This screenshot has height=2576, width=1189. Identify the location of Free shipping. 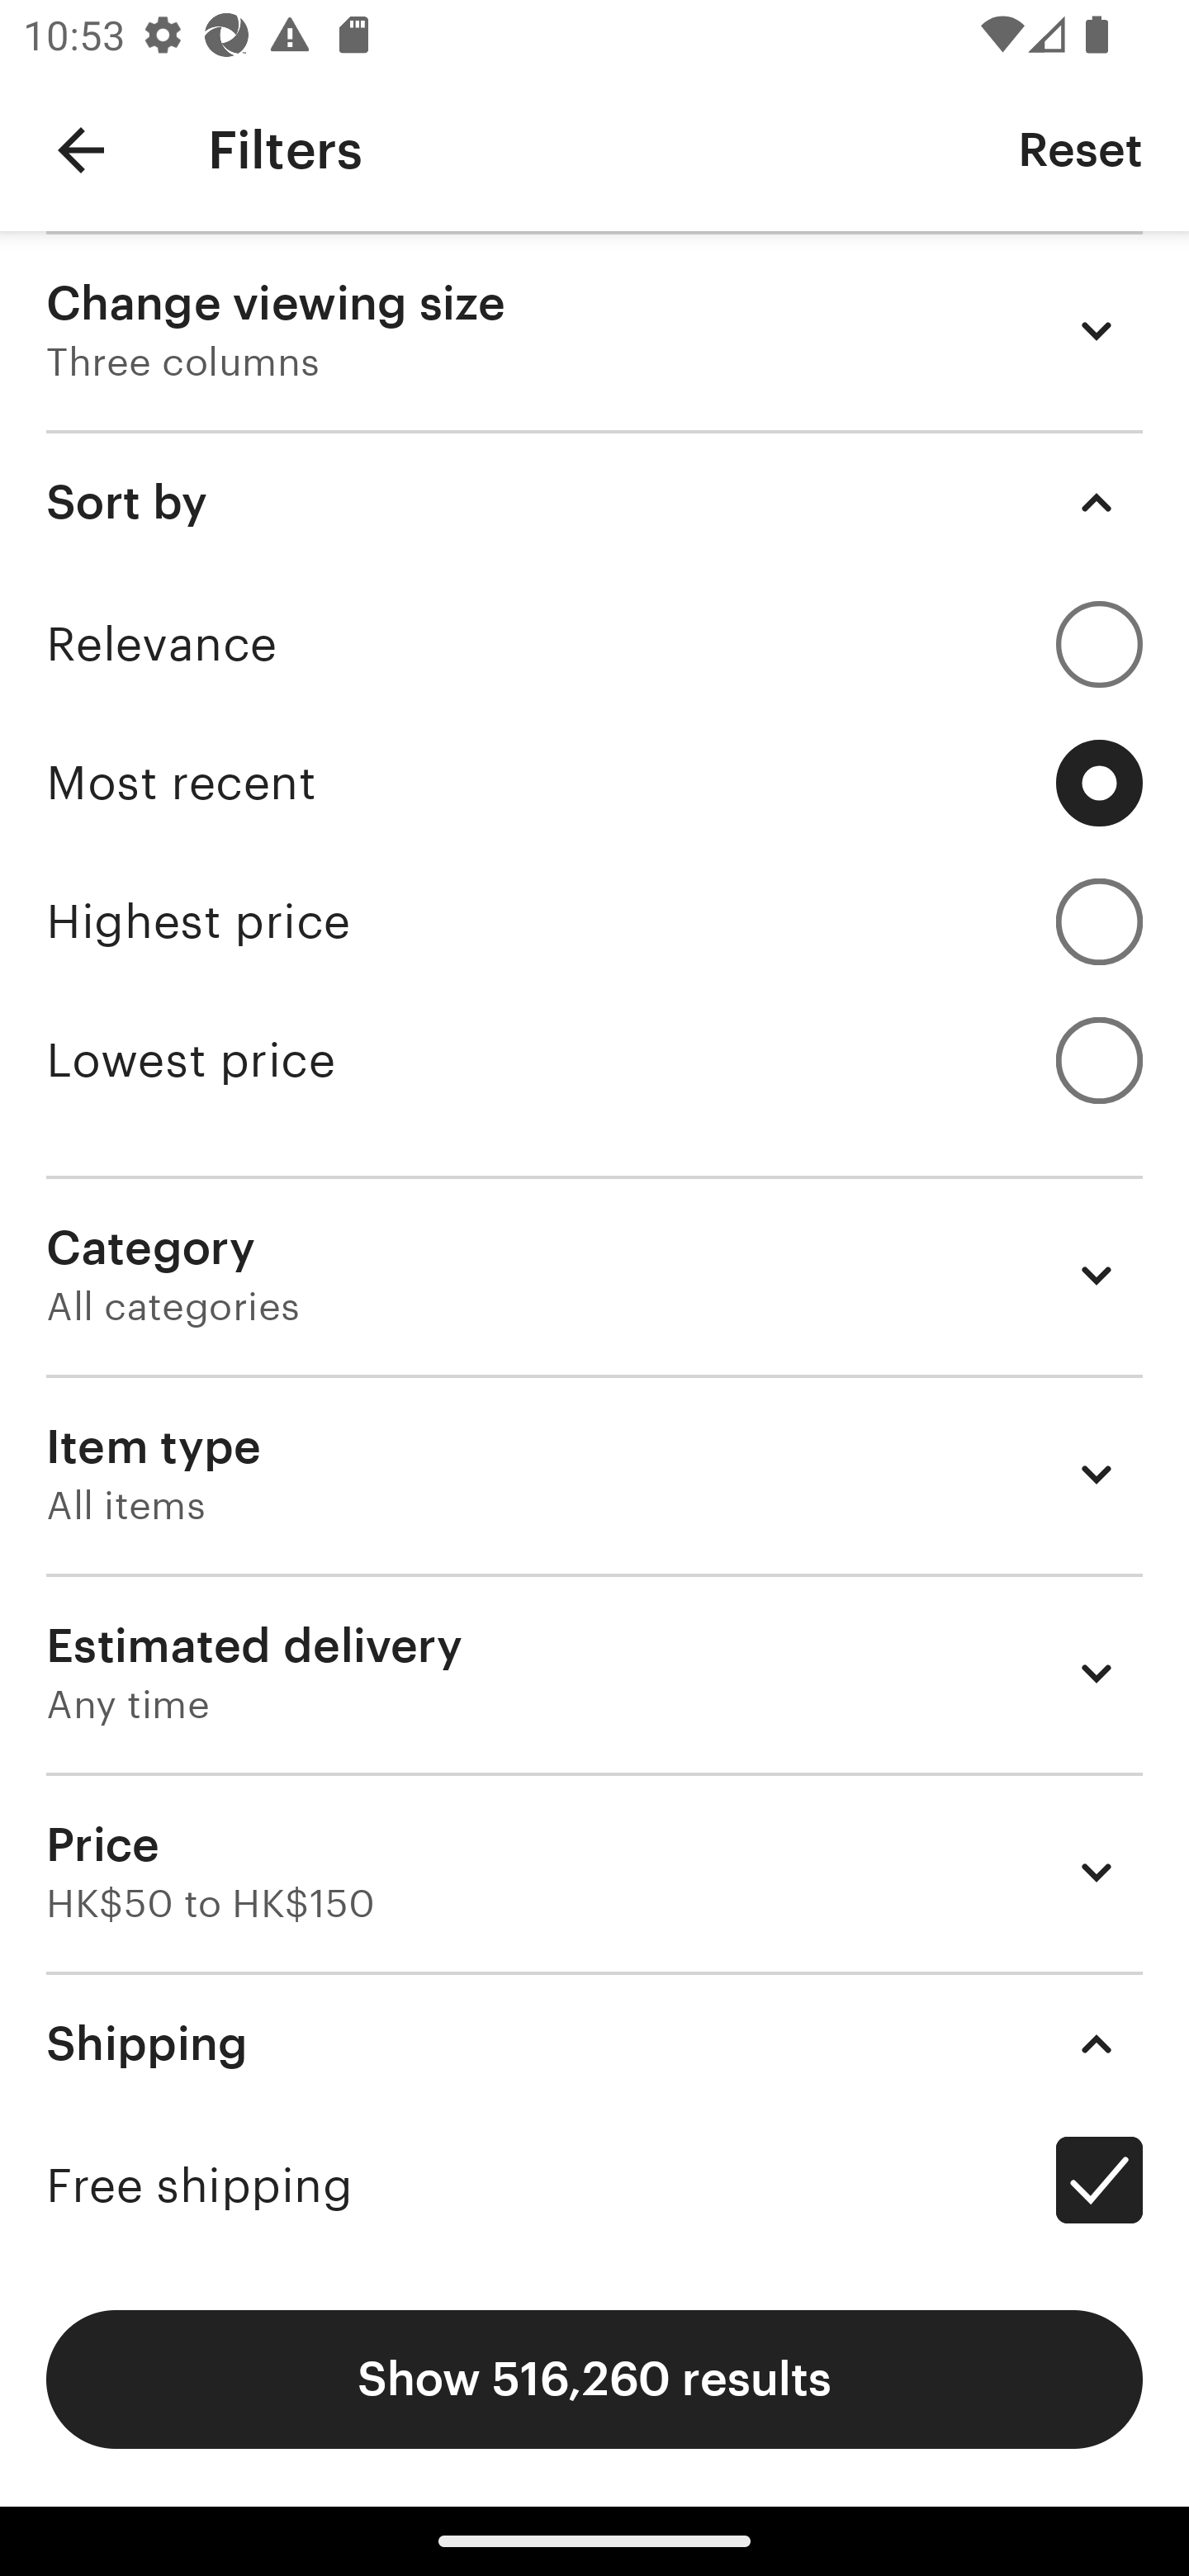
(594, 2185).